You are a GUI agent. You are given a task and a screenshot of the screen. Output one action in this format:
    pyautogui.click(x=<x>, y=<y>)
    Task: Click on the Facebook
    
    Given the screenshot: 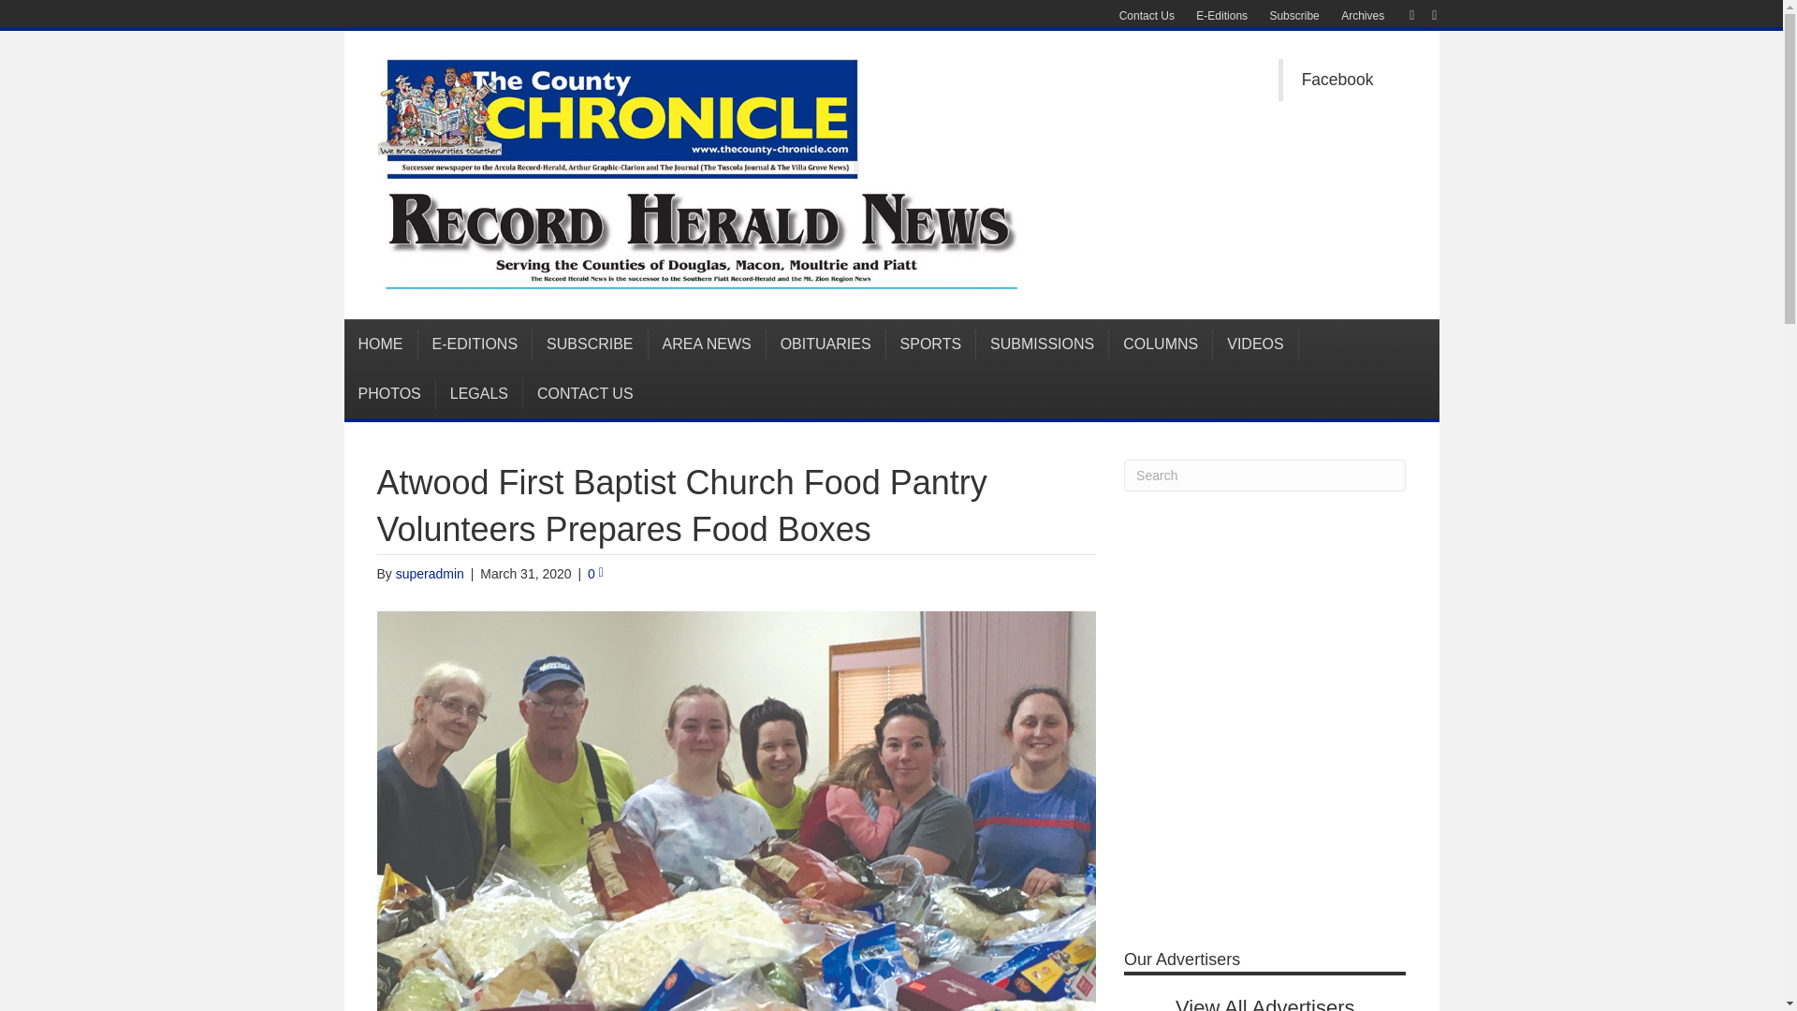 What is the action you would take?
    pyautogui.click(x=1402, y=14)
    